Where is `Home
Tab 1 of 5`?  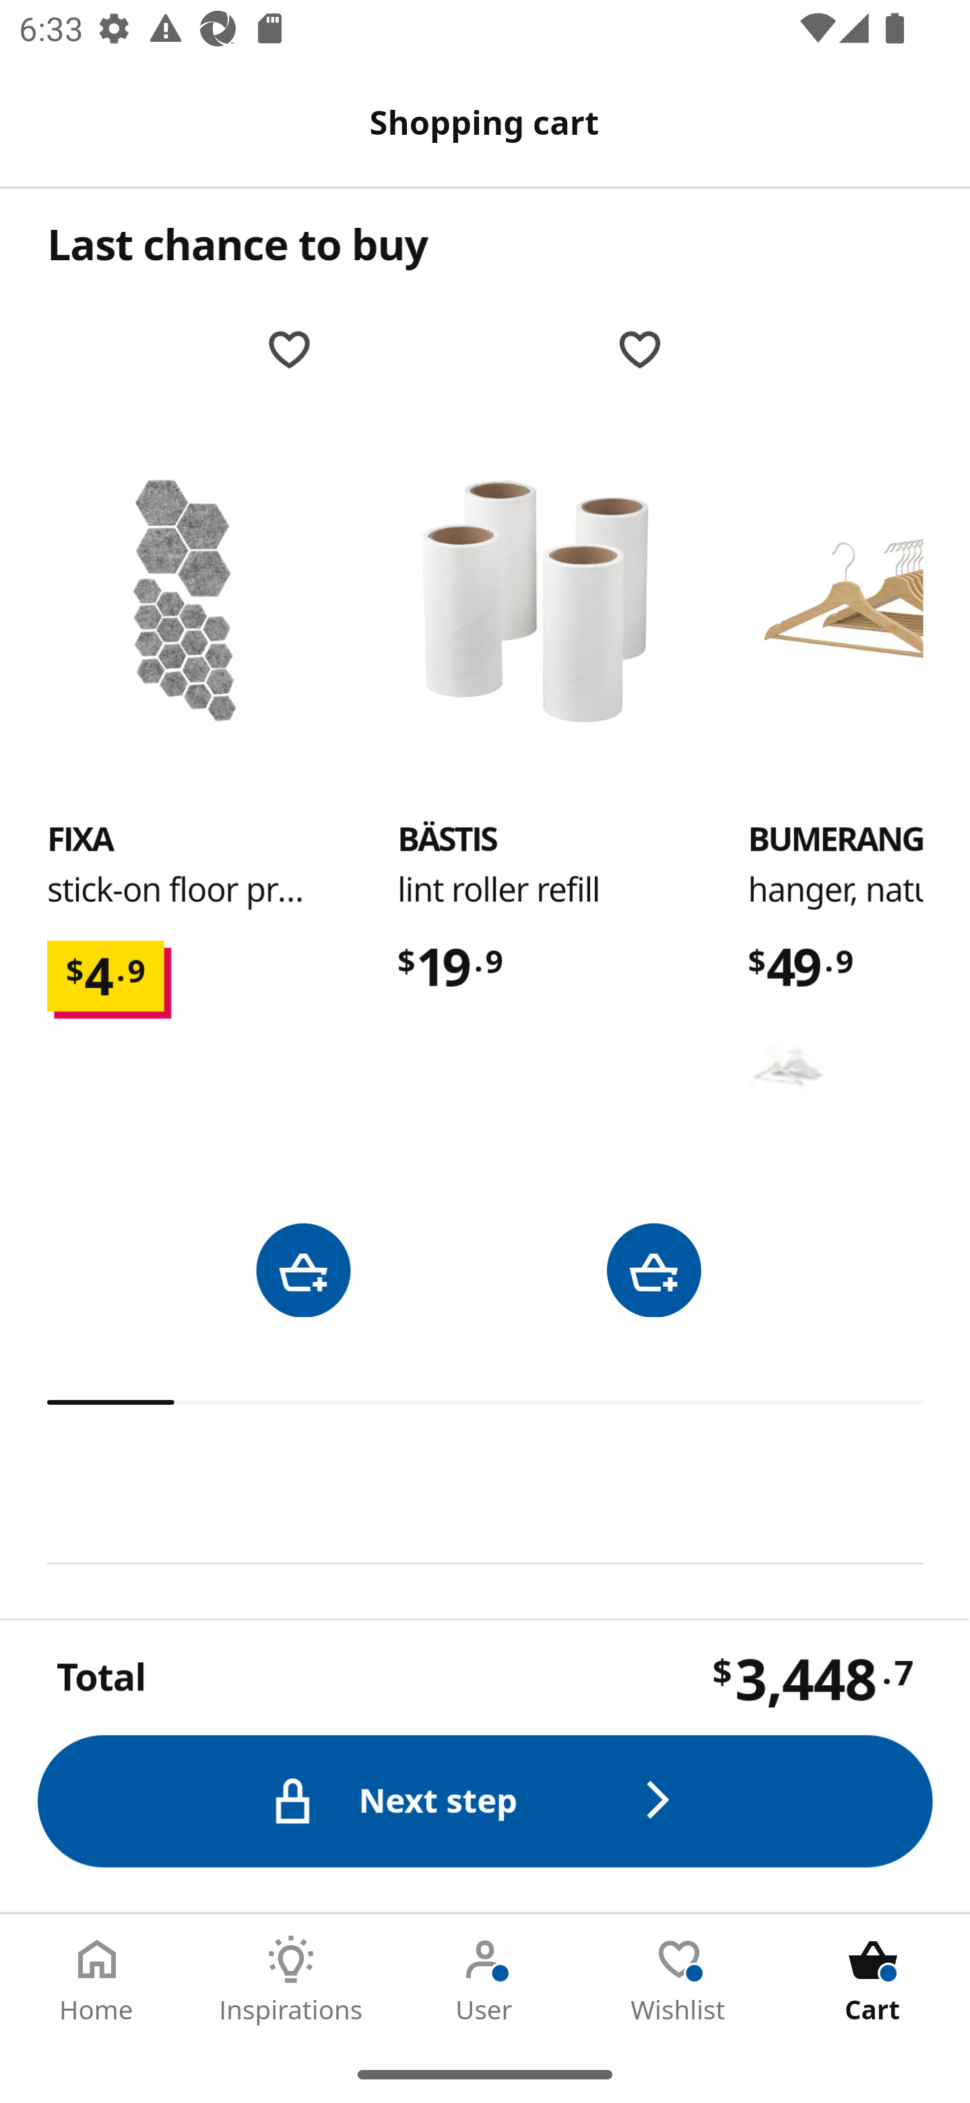 Home
Tab 1 of 5 is located at coordinates (97, 1980).